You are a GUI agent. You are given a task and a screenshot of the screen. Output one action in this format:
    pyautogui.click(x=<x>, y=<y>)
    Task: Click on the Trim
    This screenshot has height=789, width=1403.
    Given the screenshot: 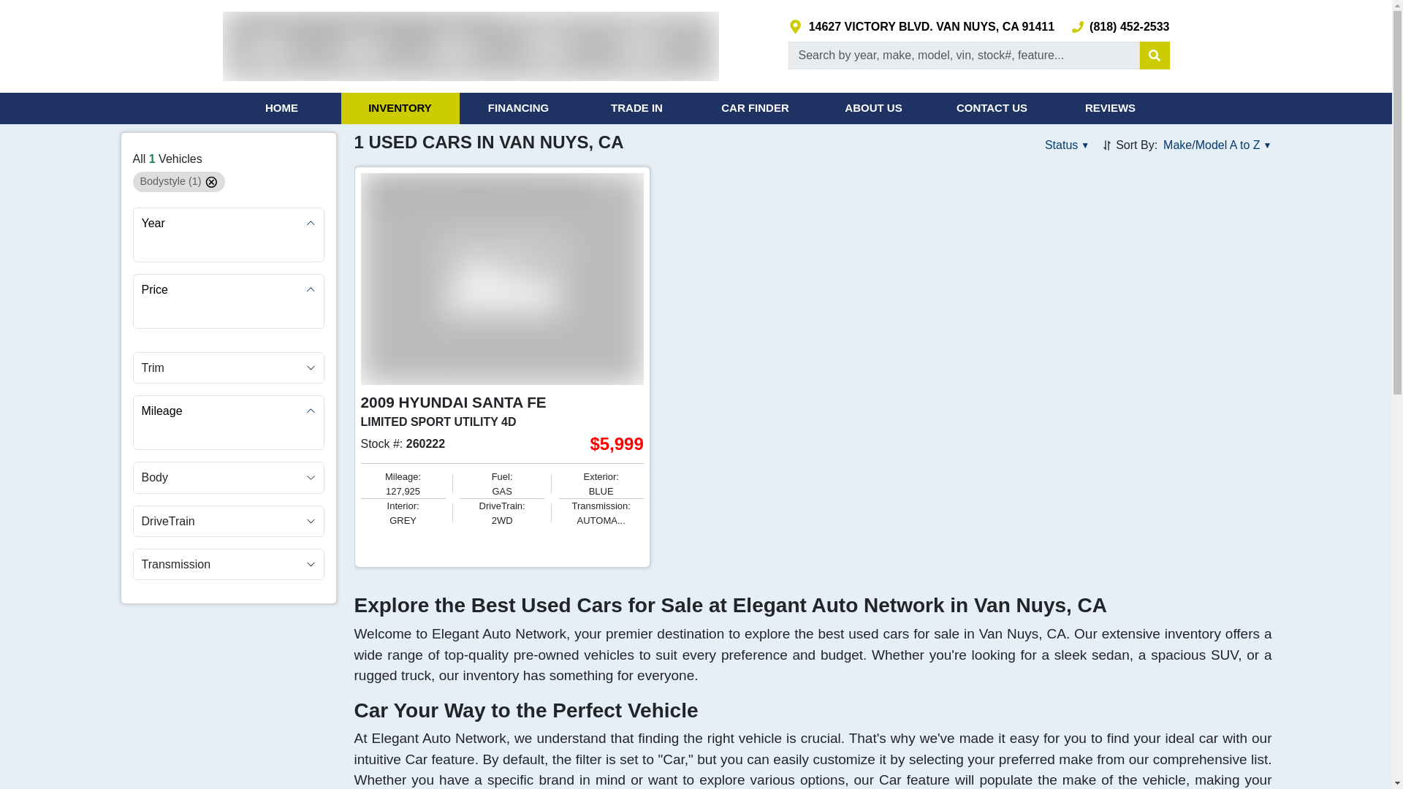 What is the action you would take?
    pyautogui.click(x=228, y=367)
    